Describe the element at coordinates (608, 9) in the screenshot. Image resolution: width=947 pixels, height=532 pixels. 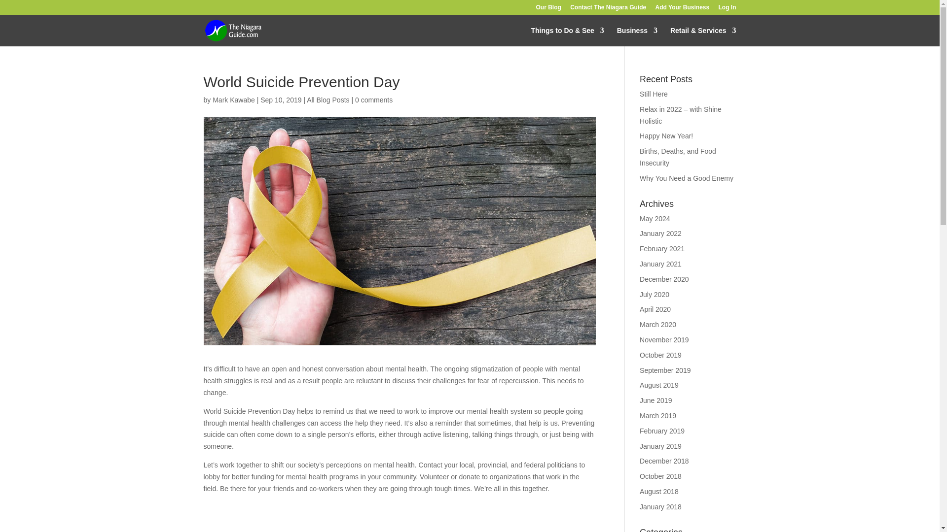
I see `Contact The Niagara Guide` at that location.